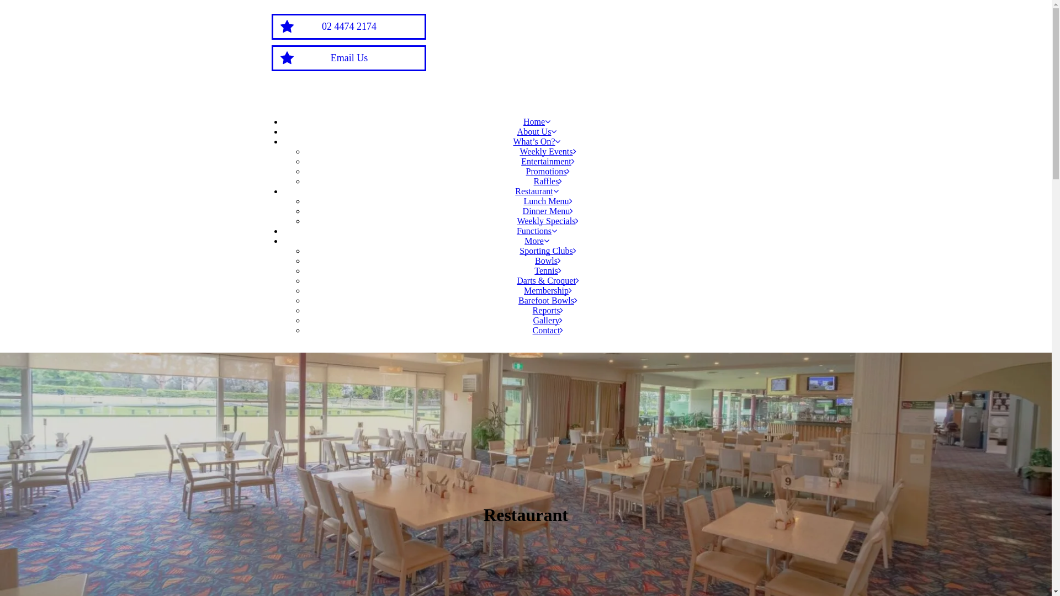 The height and width of the screenshot is (596, 1060). What do you see at coordinates (691, 47) in the screenshot?
I see `Shore Street, Moruya NSW 2537, Australia` at bounding box center [691, 47].